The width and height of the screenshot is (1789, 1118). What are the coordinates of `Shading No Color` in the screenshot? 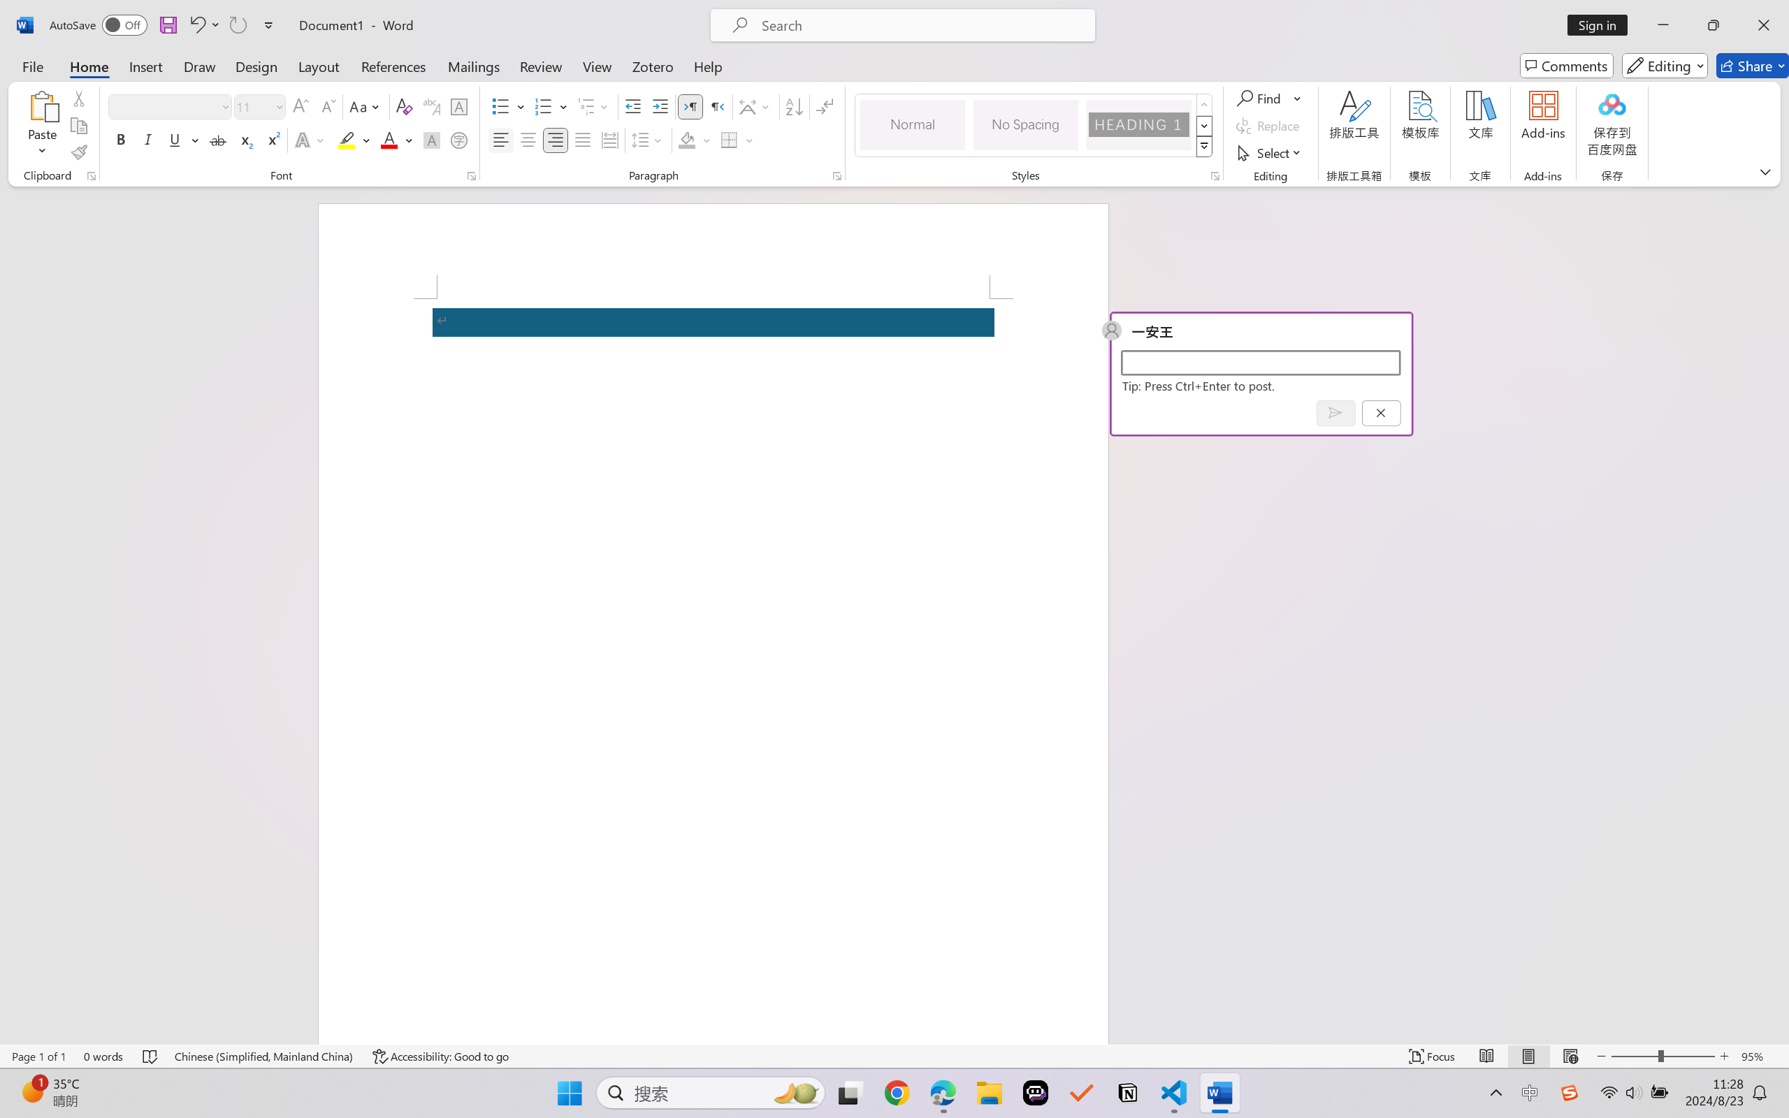 It's located at (686, 140).